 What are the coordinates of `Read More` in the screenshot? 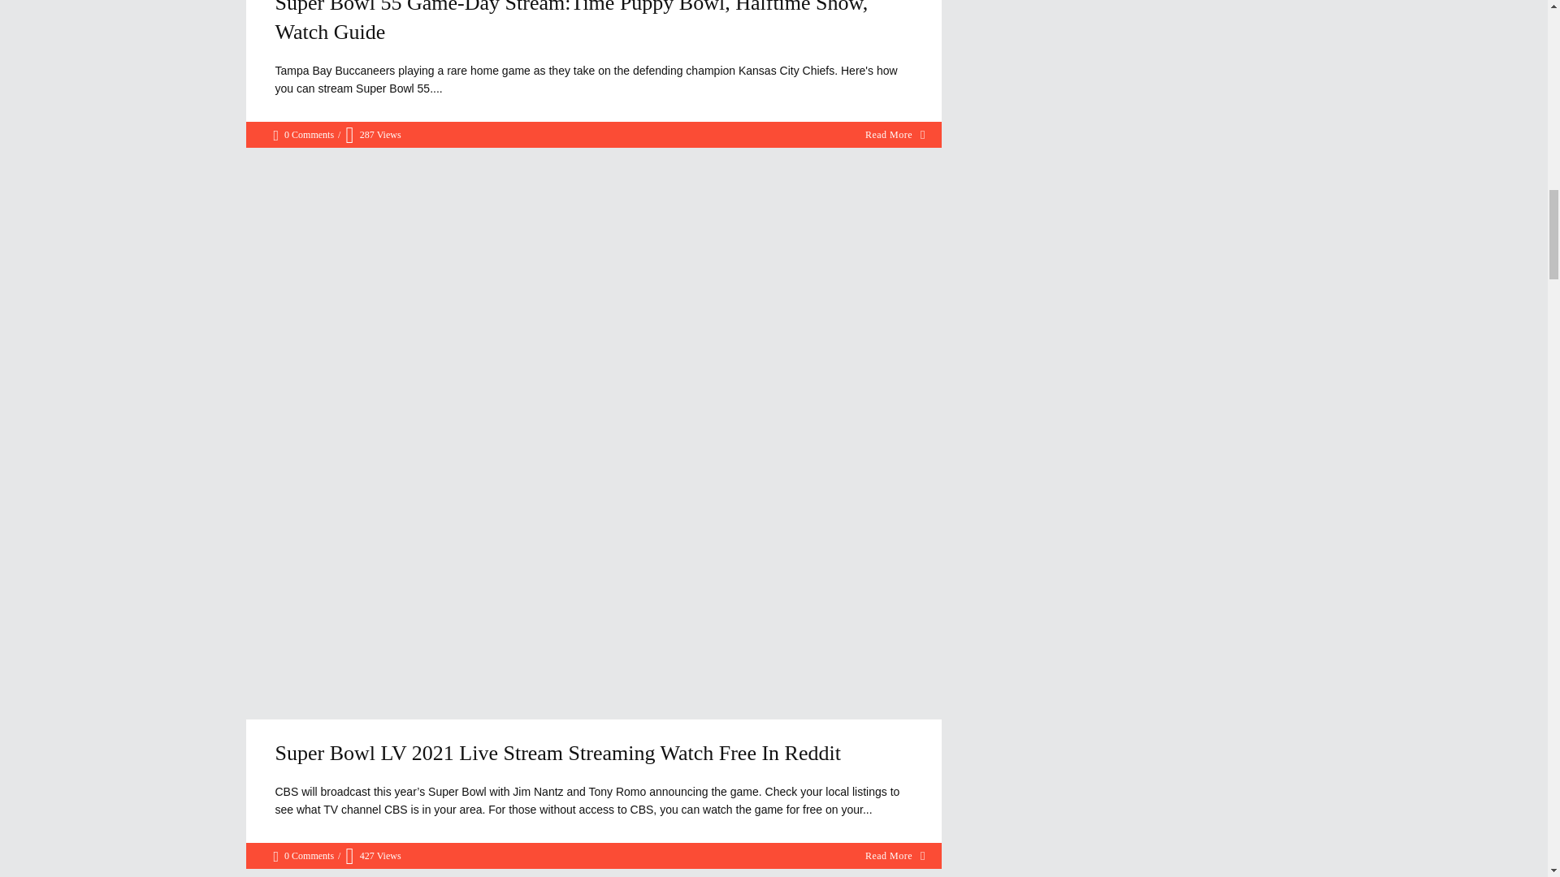 It's located at (895, 856).